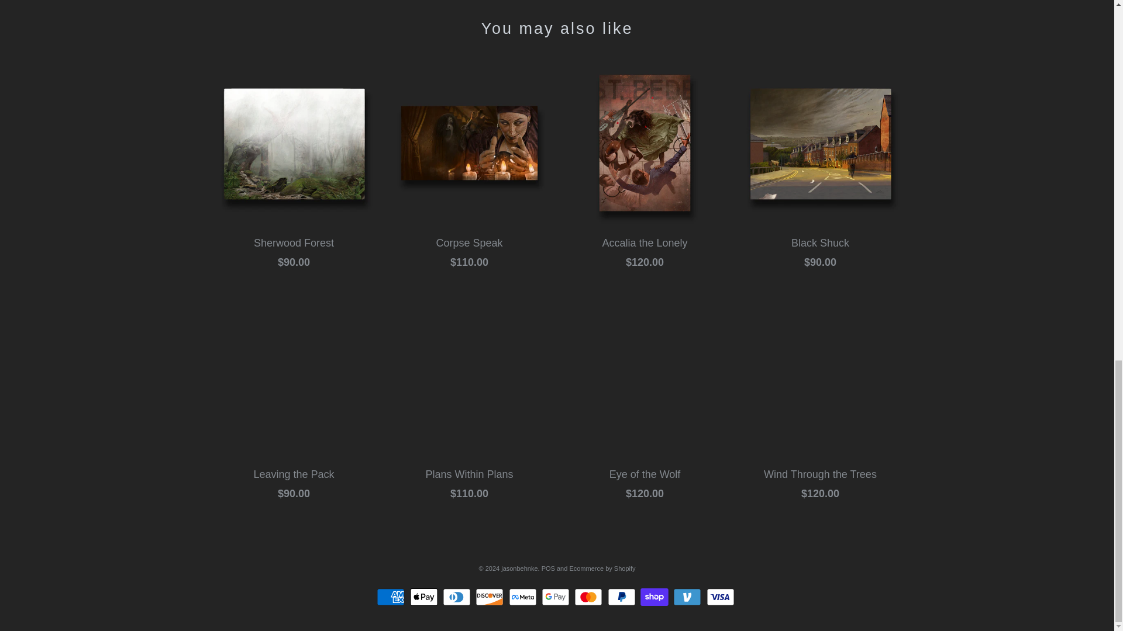  What do you see at coordinates (458, 597) in the screenshot?
I see `Diners Club` at bounding box center [458, 597].